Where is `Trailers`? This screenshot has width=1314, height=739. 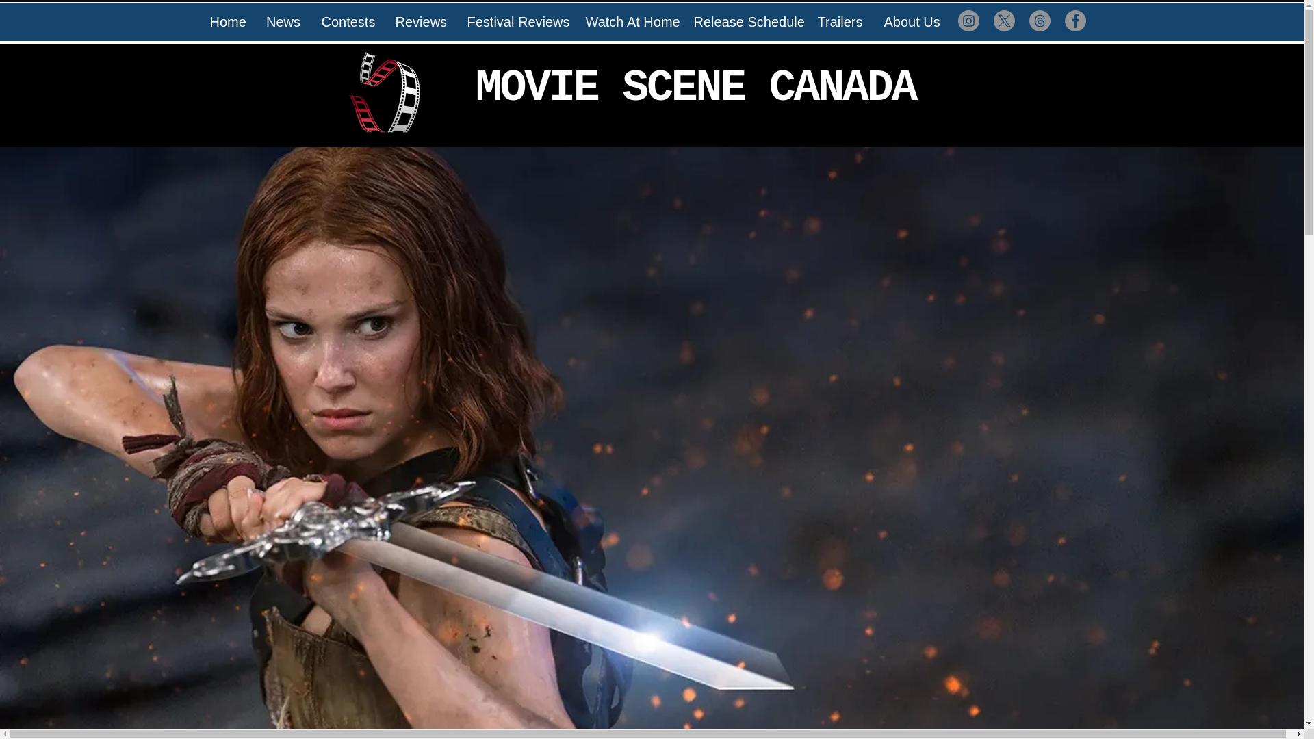 Trailers is located at coordinates (840, 22).